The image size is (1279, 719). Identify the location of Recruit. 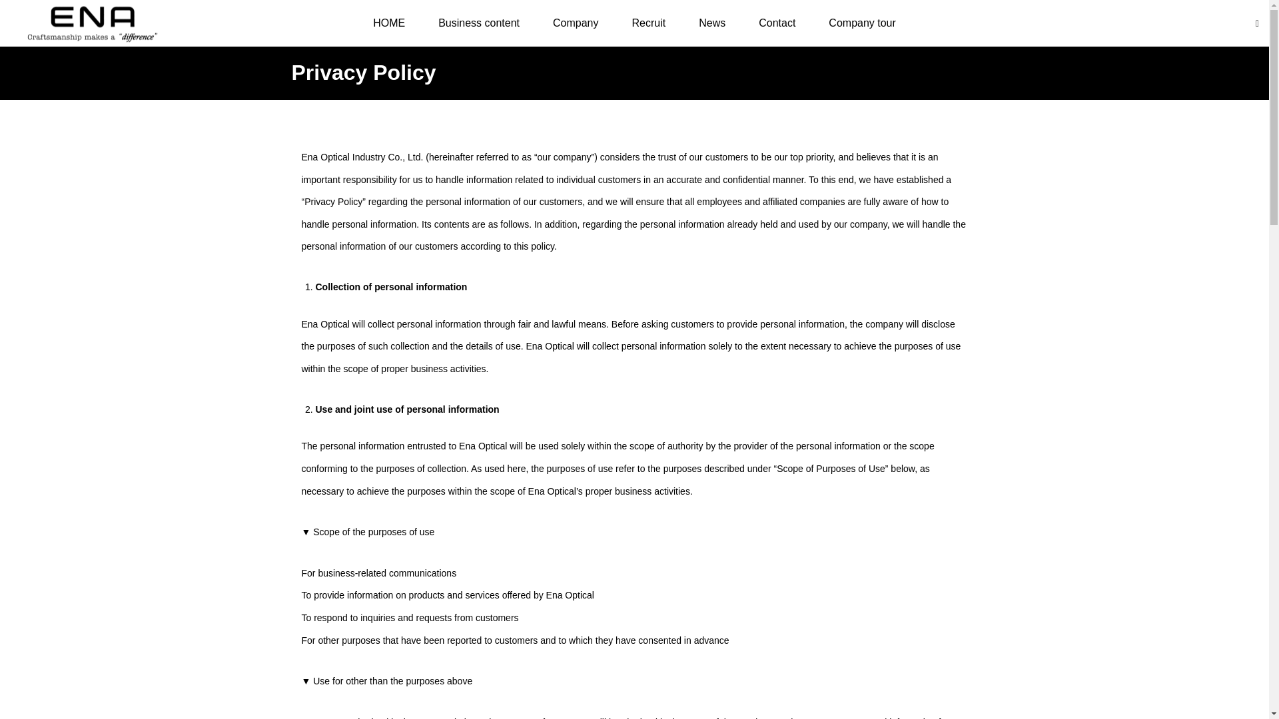
(649, 23).